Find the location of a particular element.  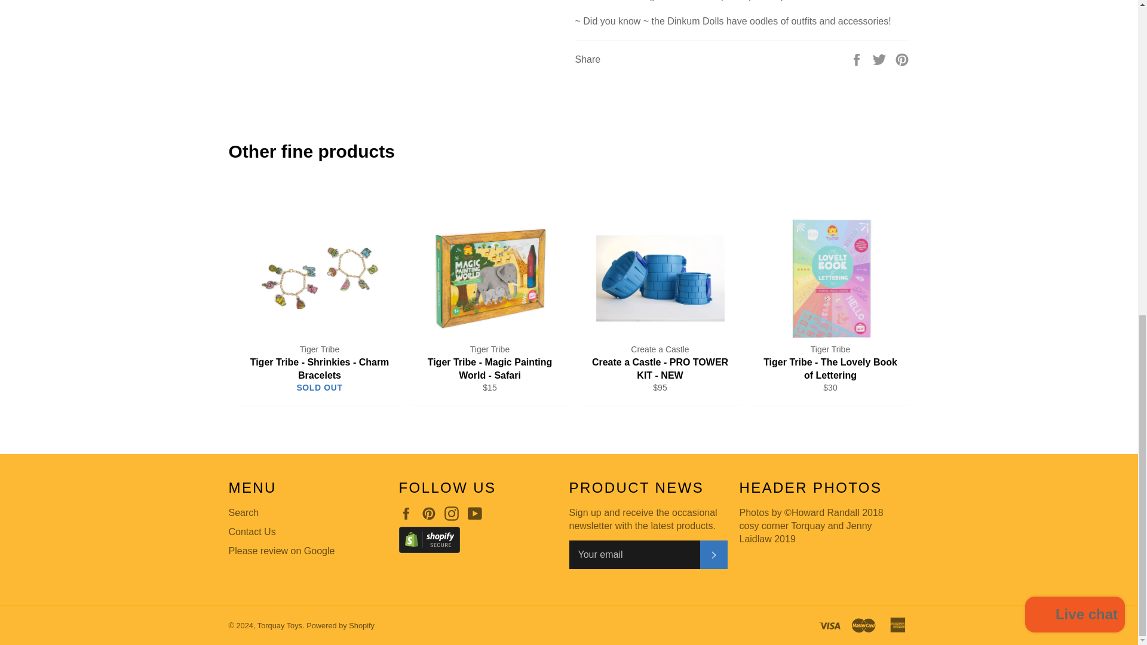

Torquay Toys on Instagram is located at coordinates (454, 513).